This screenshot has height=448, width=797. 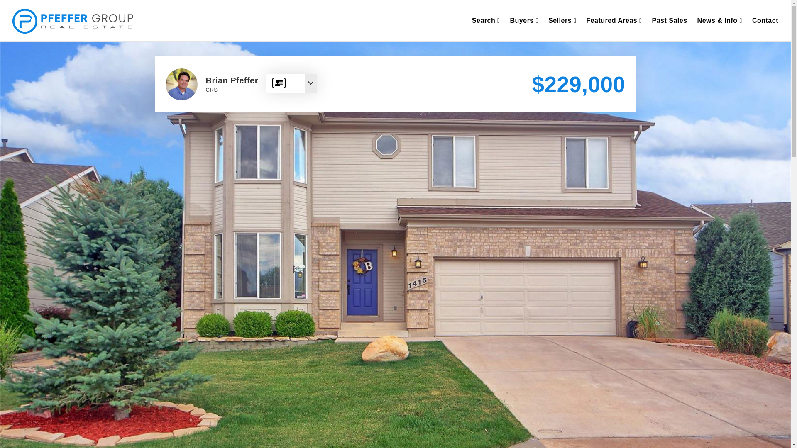 What do you see at coordinates (614, 21) in the screenshot?
I see `Featured Areas` at bounding box center [614, 21].